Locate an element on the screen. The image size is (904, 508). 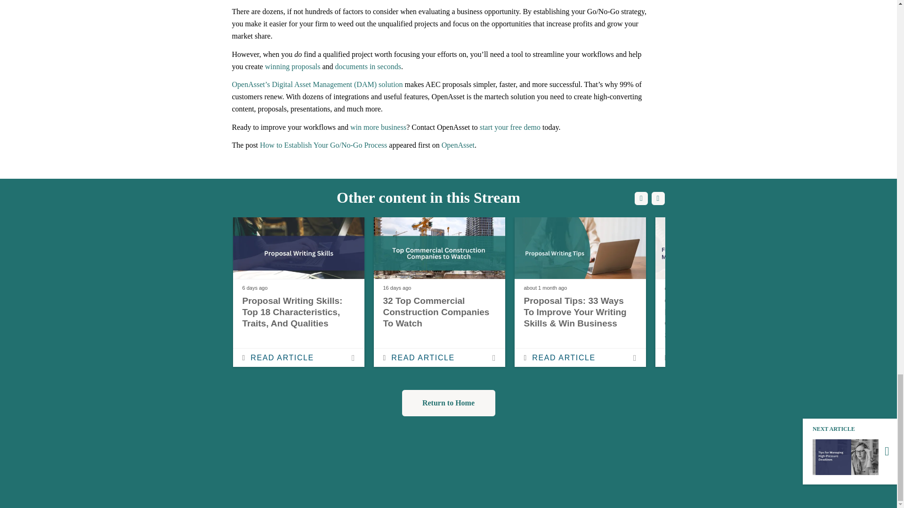
winning proposals is located at coordinates (293, 66).